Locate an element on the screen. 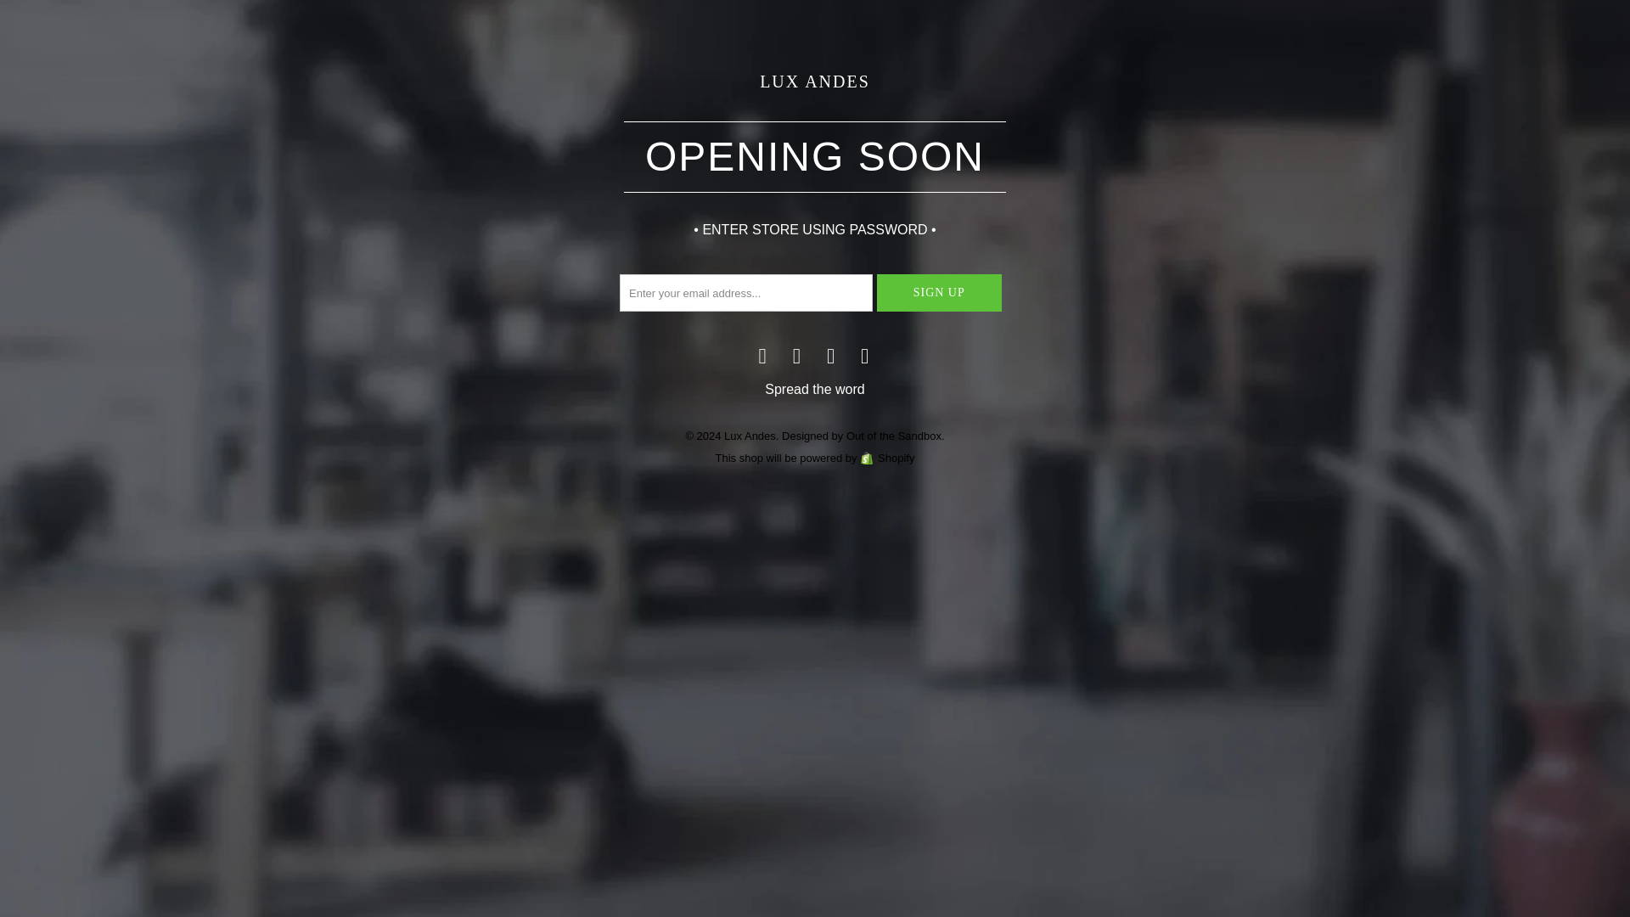 The height and width of the screenshot is (917, 1630). Sign Up is located at coordinates (939, 292).